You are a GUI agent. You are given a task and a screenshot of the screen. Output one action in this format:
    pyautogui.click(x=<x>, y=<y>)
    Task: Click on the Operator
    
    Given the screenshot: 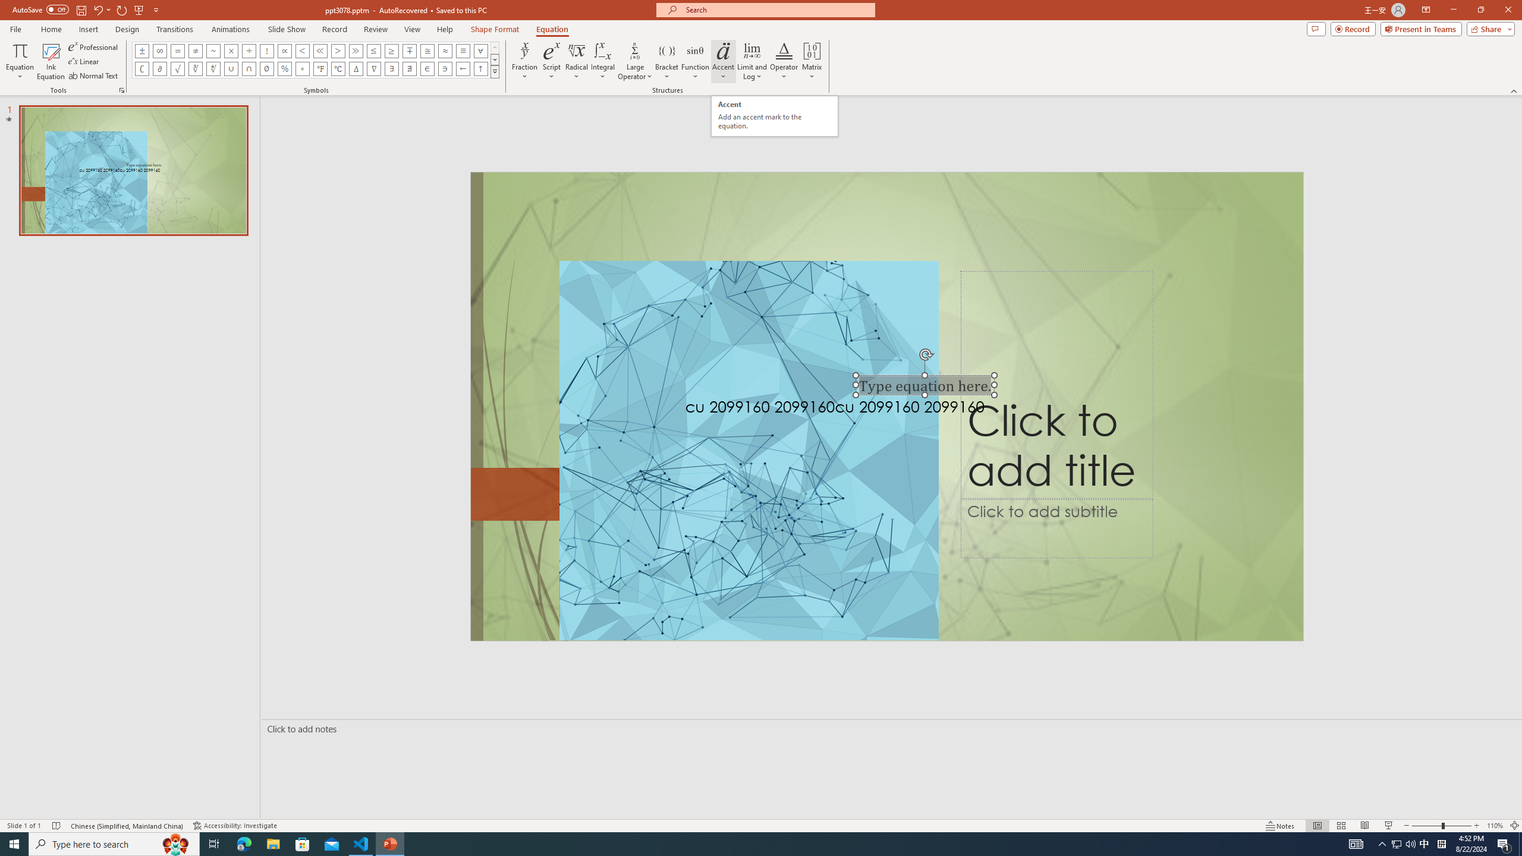 What is the action you would take?
    pyautogui.click(x=784, y=61)
    